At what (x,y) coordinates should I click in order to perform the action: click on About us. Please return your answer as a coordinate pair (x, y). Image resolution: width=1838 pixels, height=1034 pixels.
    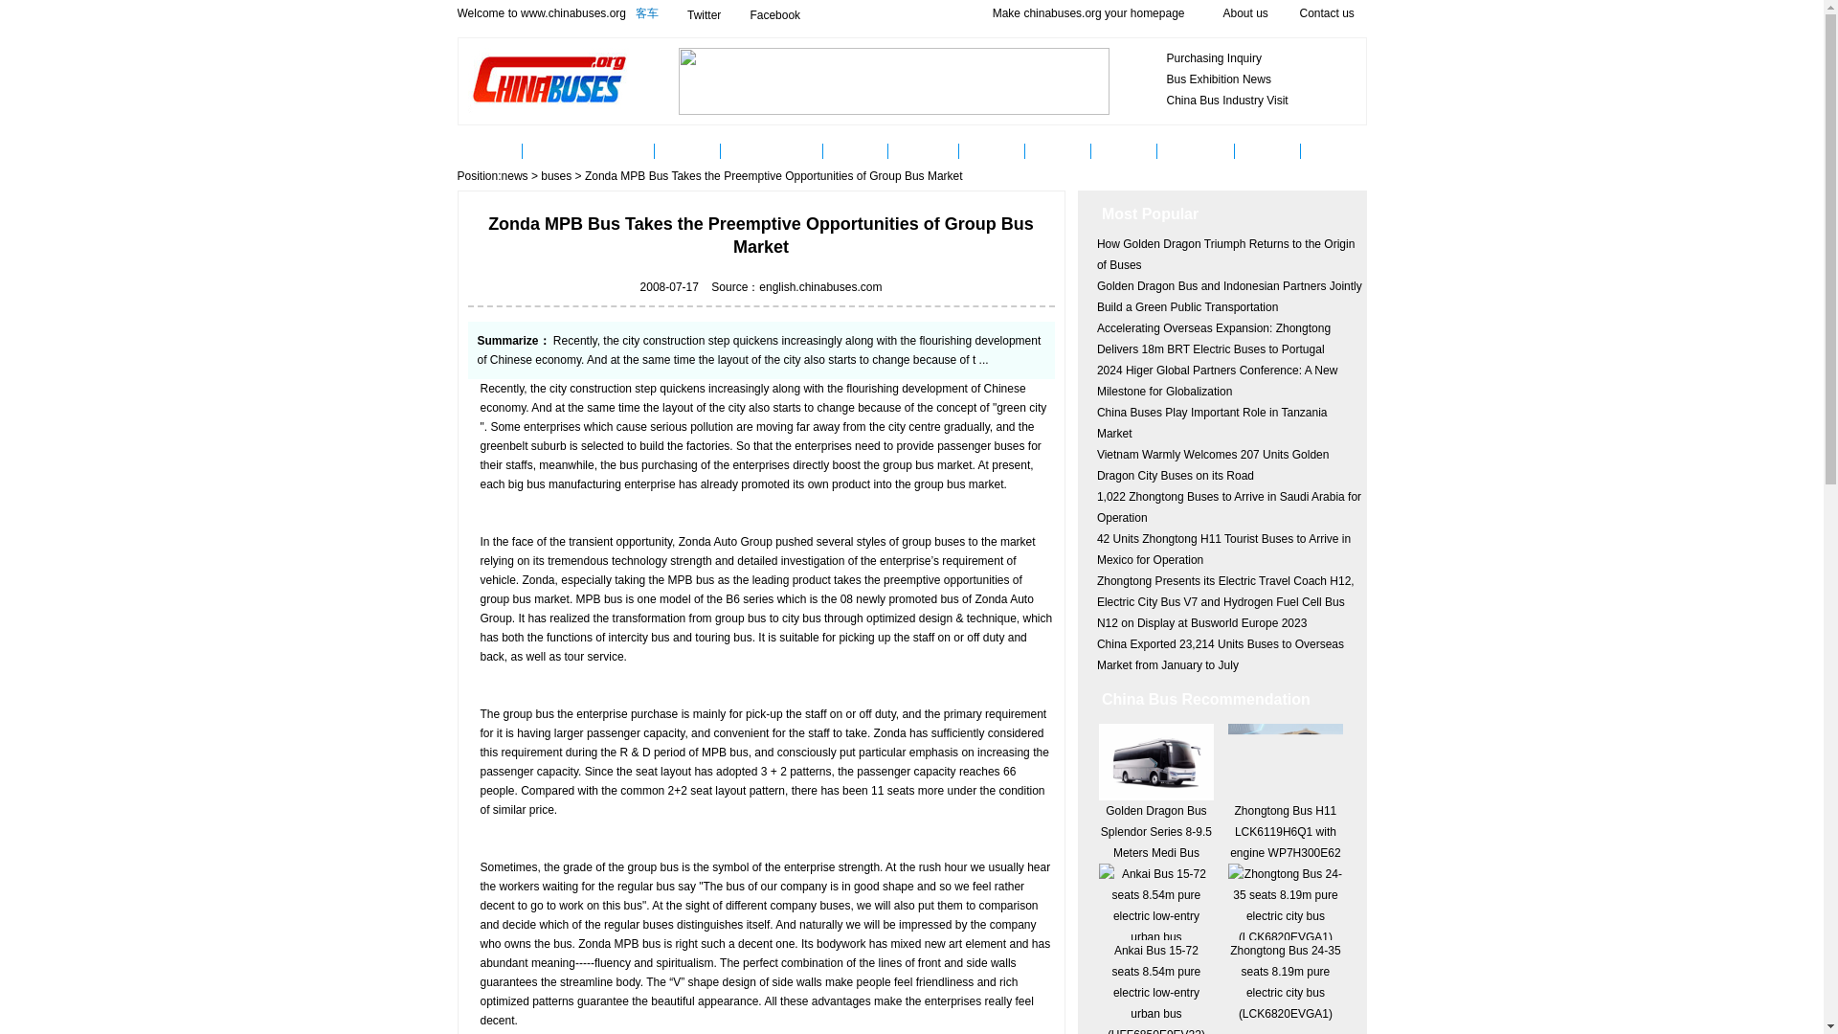
    Looking at the image, I should click on (1245, 12).